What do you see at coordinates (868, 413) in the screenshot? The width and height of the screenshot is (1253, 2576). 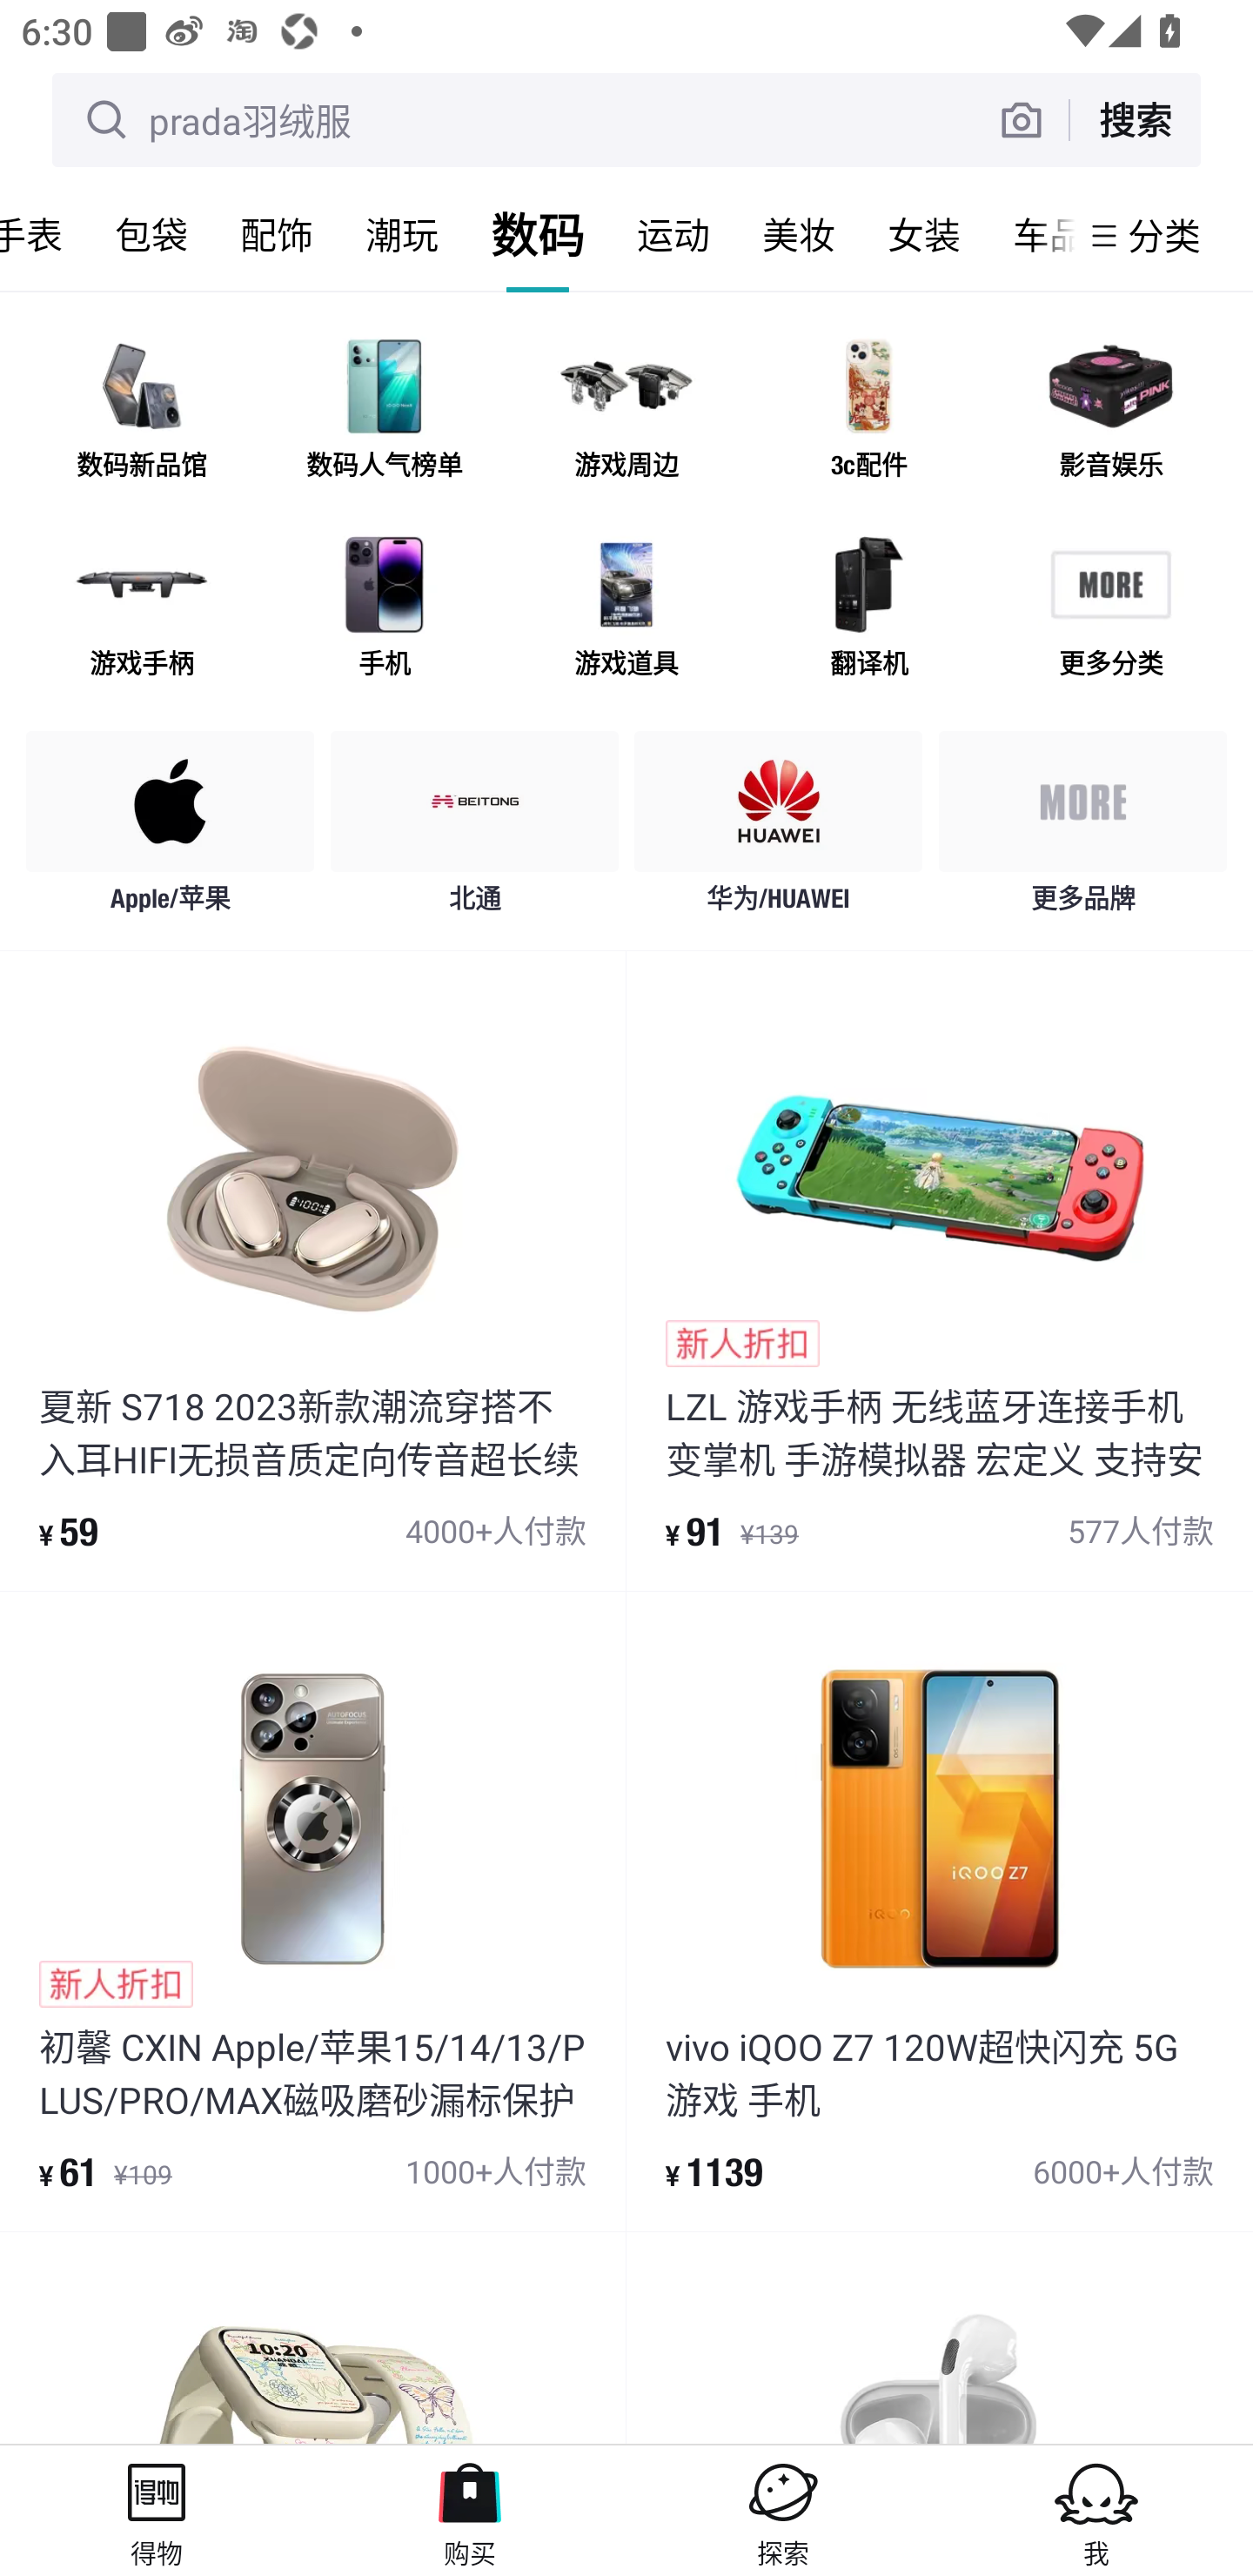 I see `3c配件` at bounding box center [868, 413].